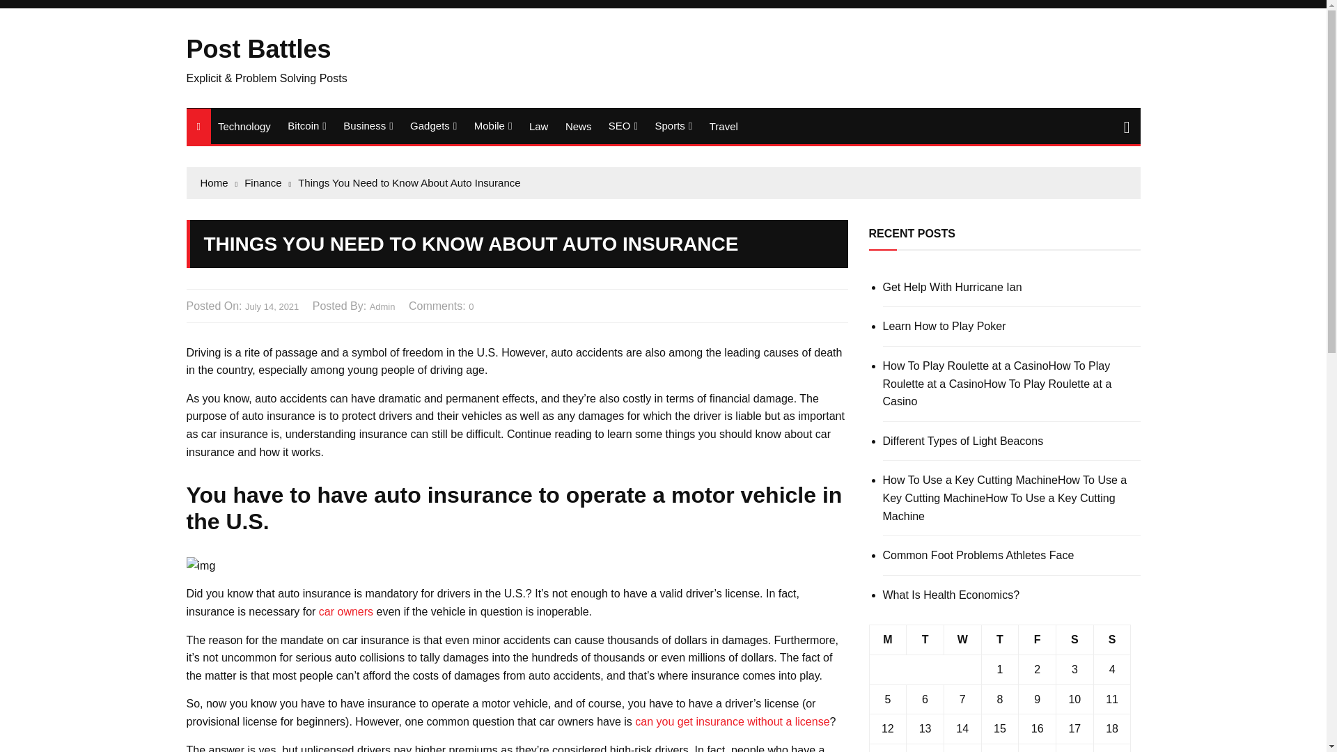 The width and height of the screenshot is (1337, 752). Describe the element at coordinates (962, 639) in the screenshot. I see `Wednesday` at that location.